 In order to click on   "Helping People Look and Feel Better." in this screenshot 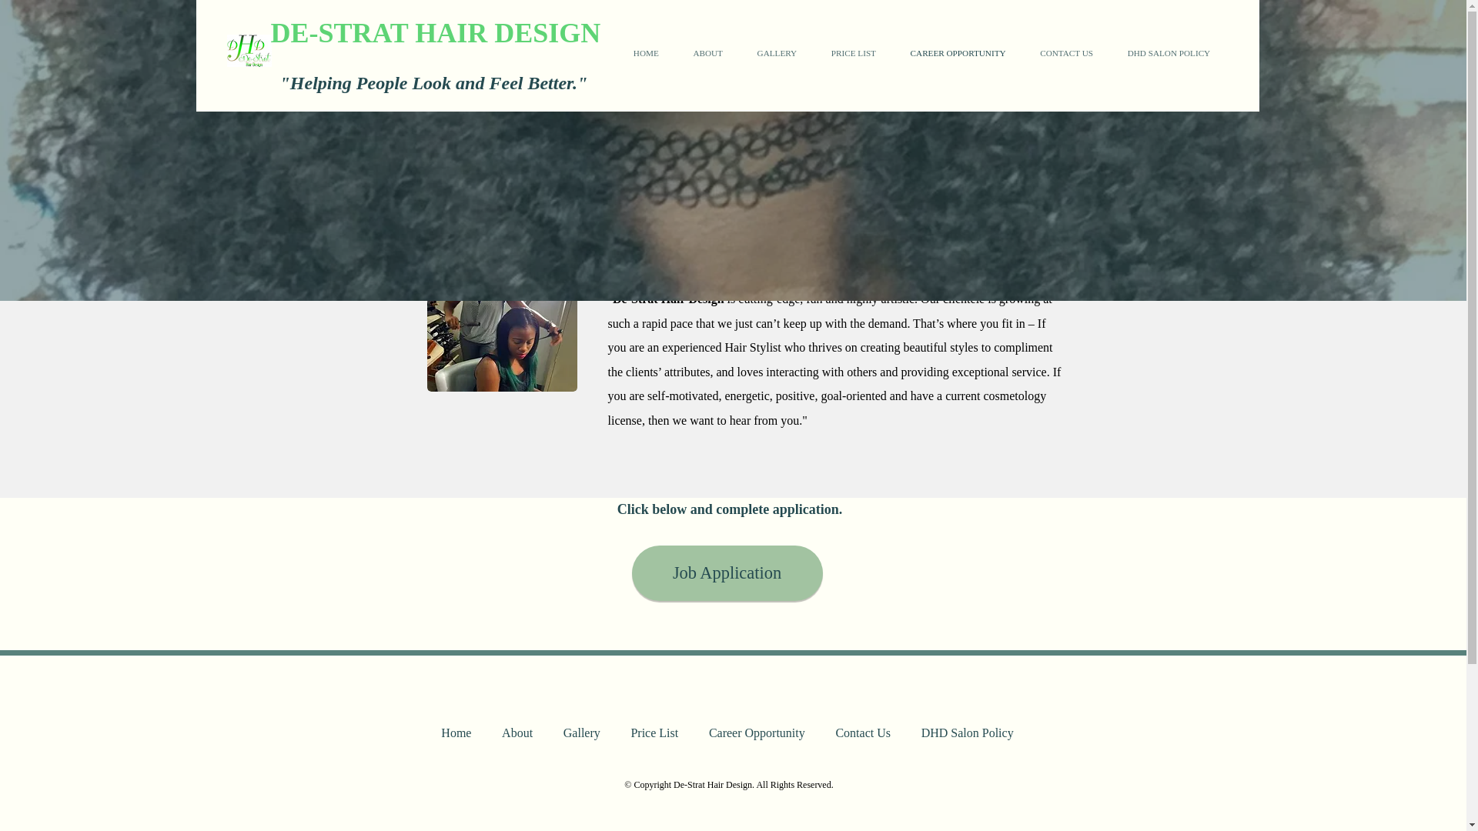, I will do `click(430, 86)`.